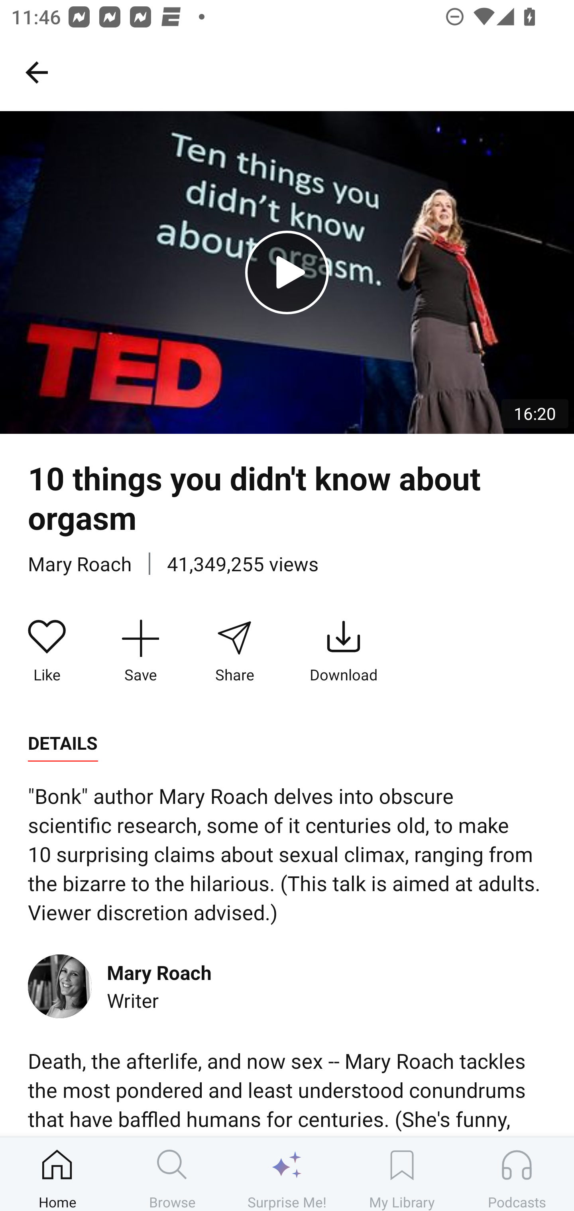 This screenshot has height=1211, width=574. What do you see at coordinates (234, 651) in the screenshot?
I see `Share` at bounding box center [234, 651].